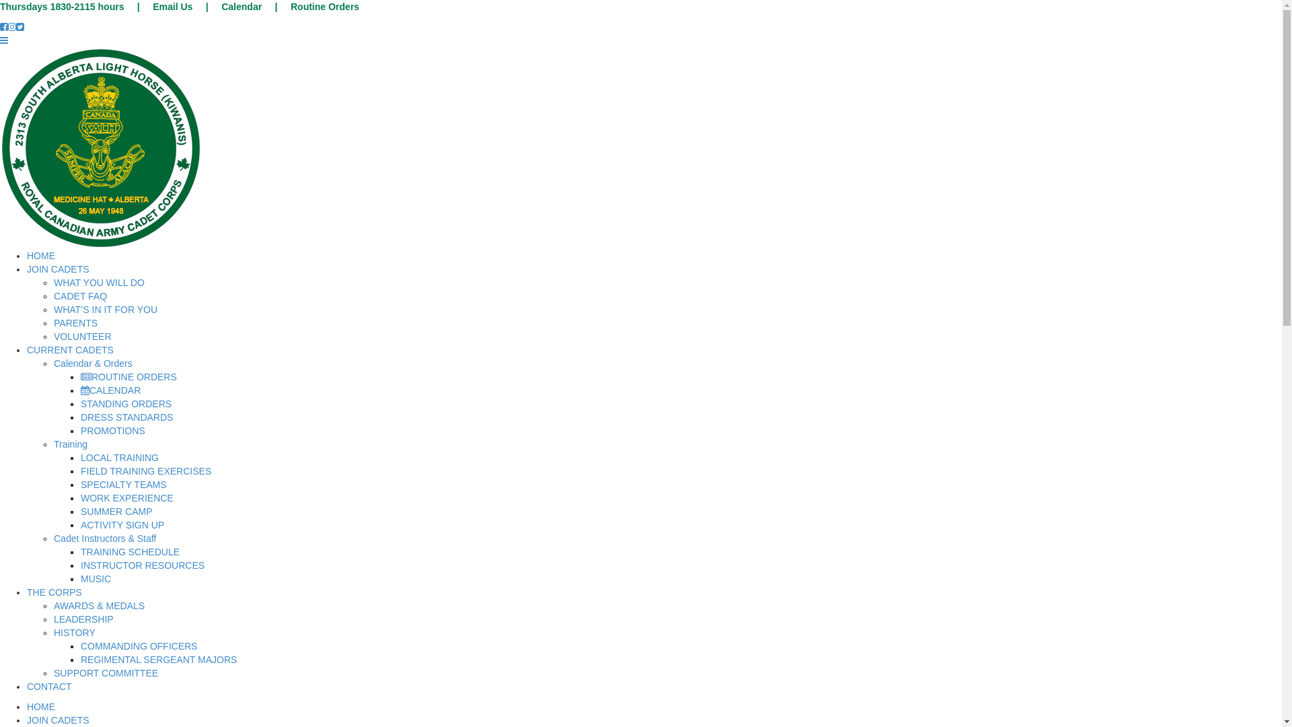 The height and width of the screenshot is (727, 1292). Describe the element at coordinates (55, 592) in the screenshot. I see `THE CORPS` at that location.